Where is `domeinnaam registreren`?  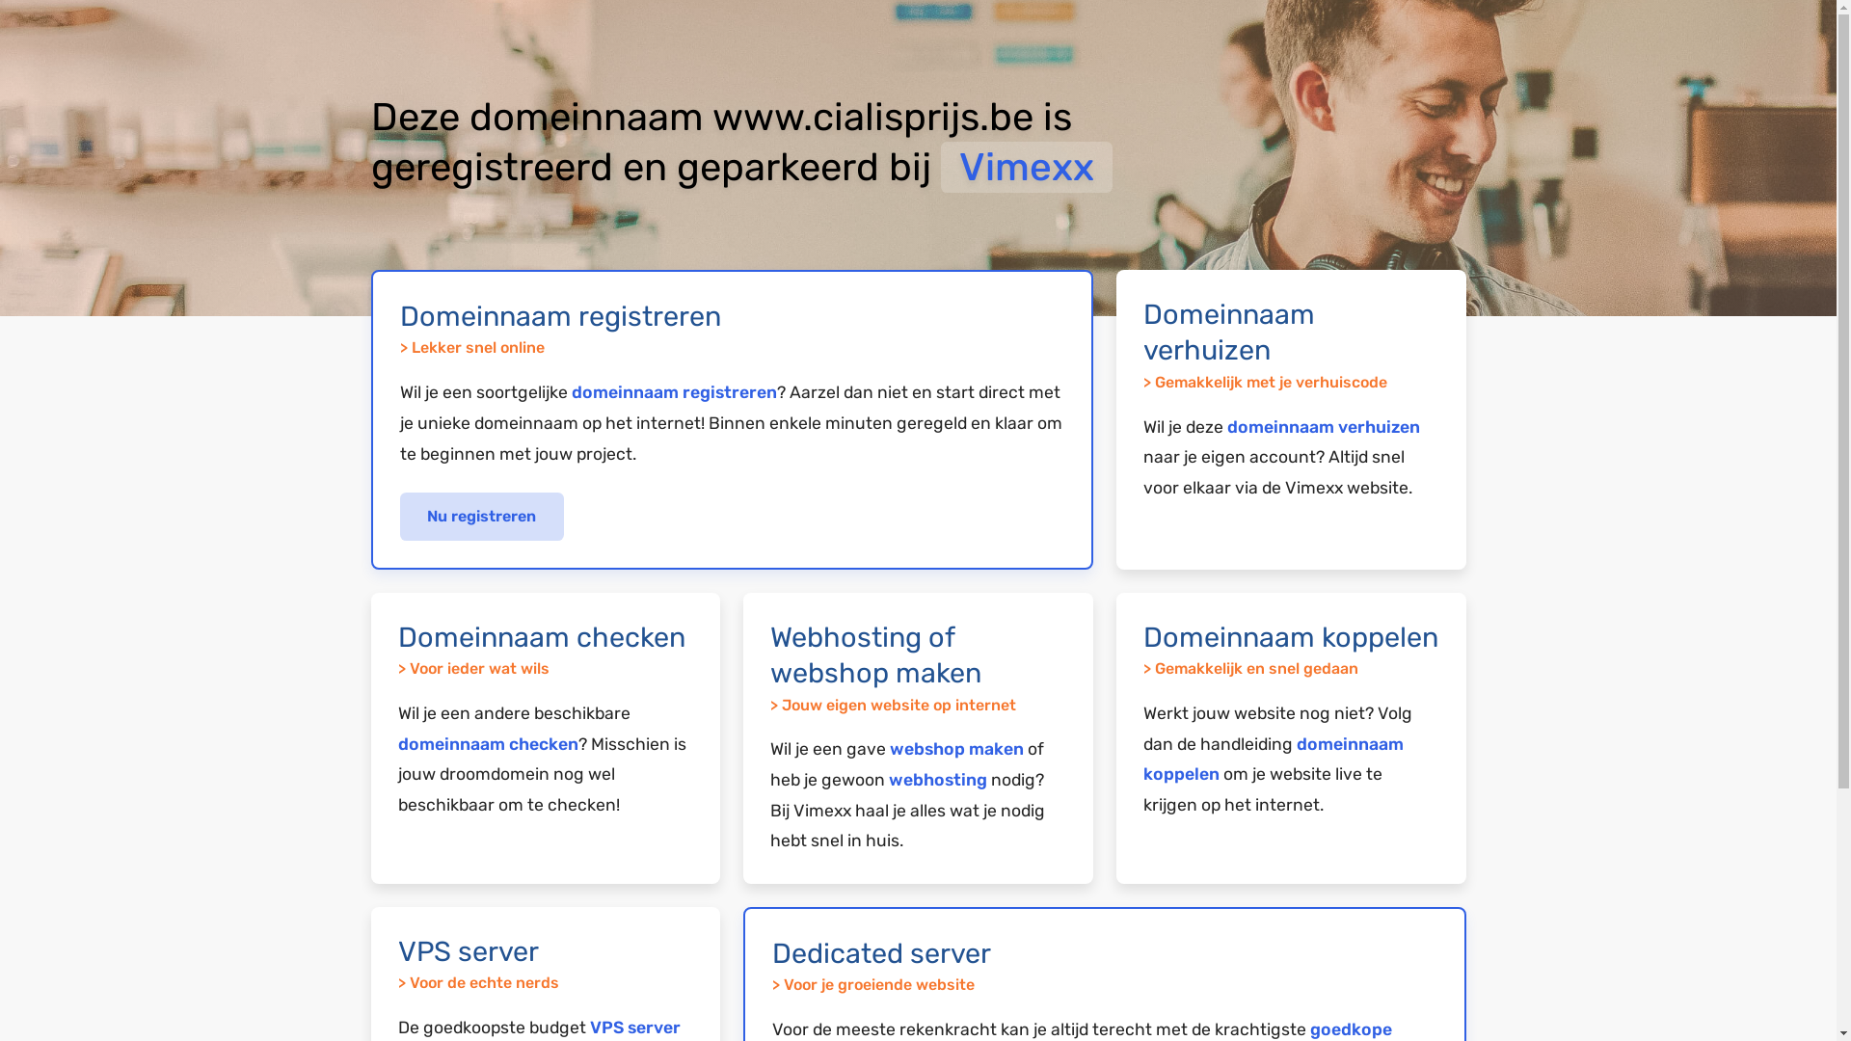
domeinnaam registreren is located at coordinates (673, 392).